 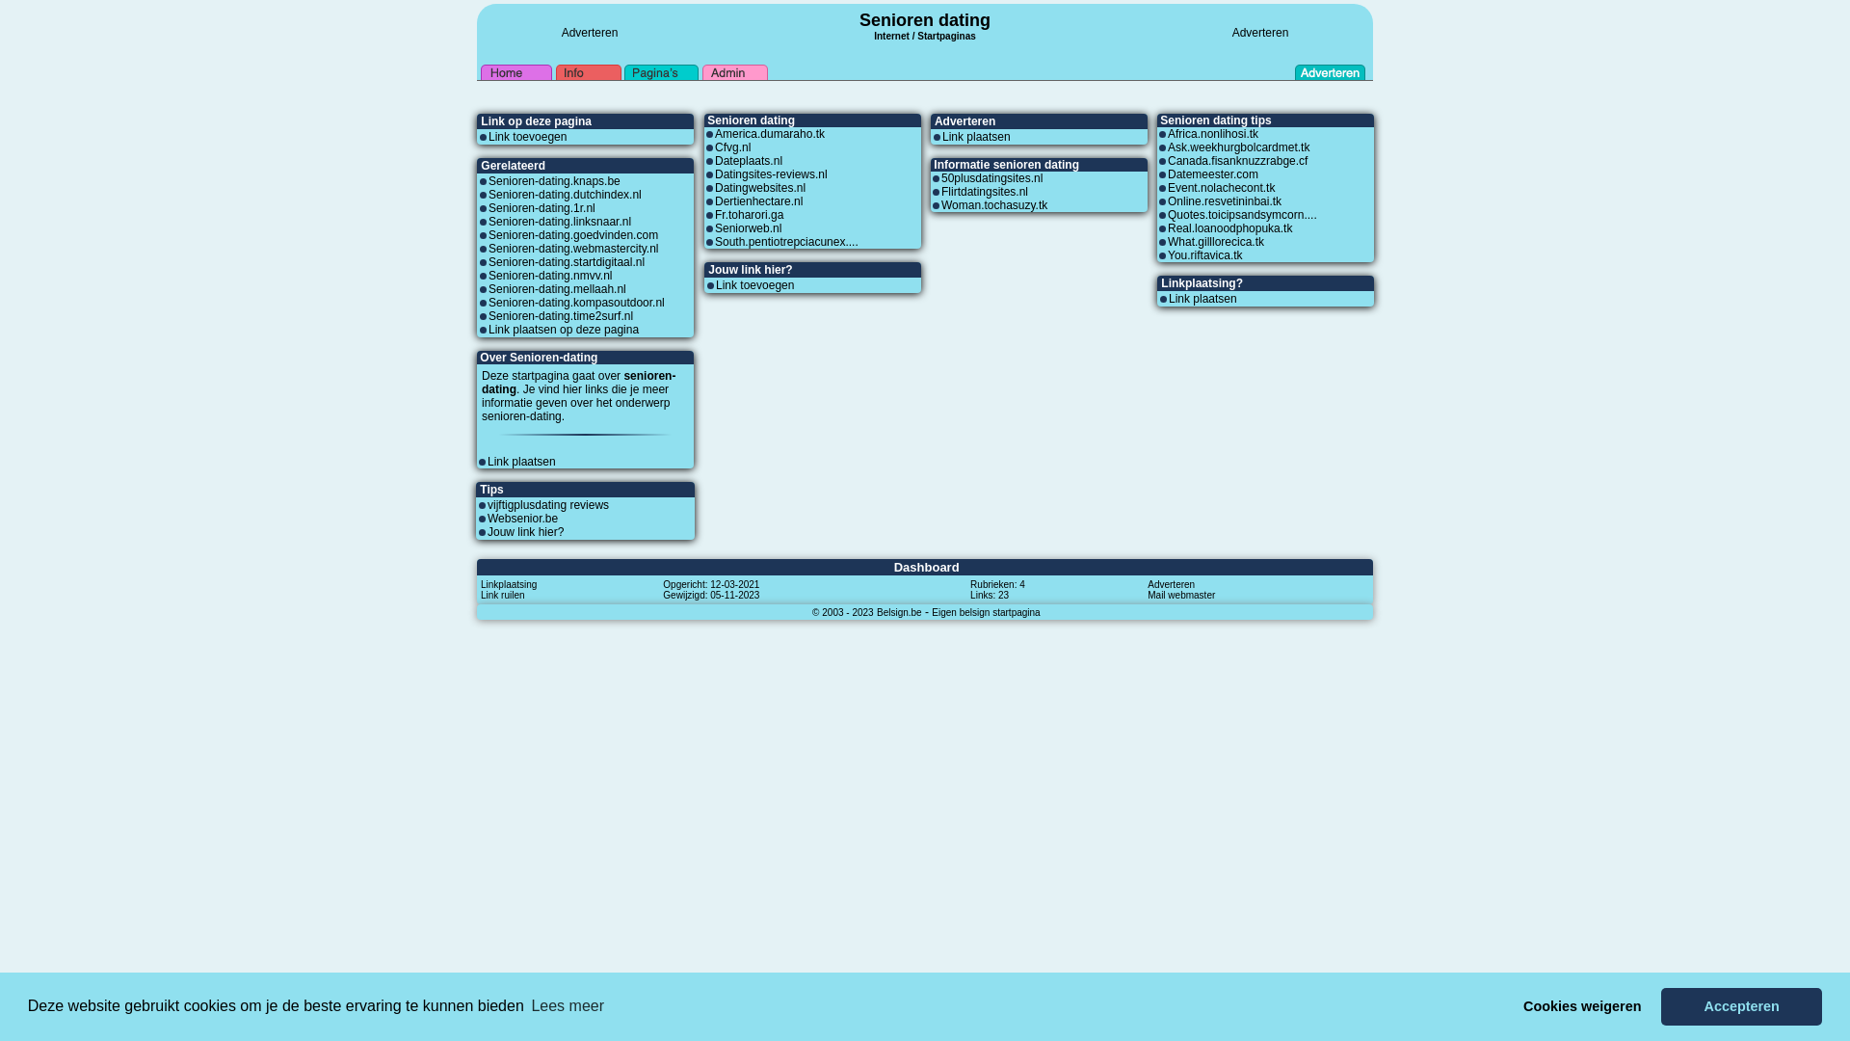 What do you see at coordinates (548, 505) in the screenshot?
I see `vijftigplusdating reviews` at bounding box center [548, 505].